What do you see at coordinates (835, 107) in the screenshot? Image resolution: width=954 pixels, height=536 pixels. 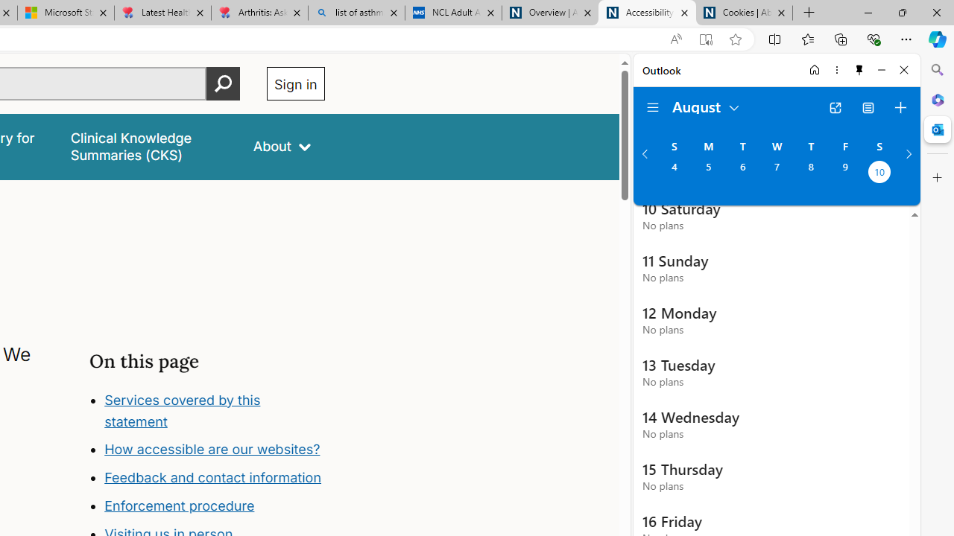 I see `Open in new tab` at bounding box center [835, 107].